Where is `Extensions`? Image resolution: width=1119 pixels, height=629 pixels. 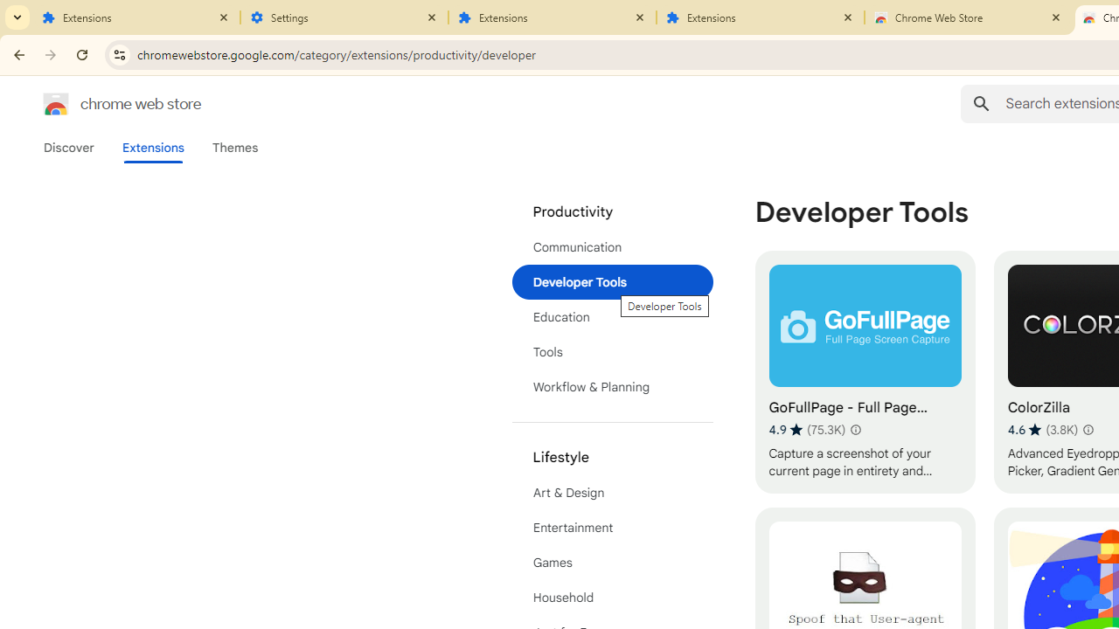 Extensions is located at coordinates (761, 17).